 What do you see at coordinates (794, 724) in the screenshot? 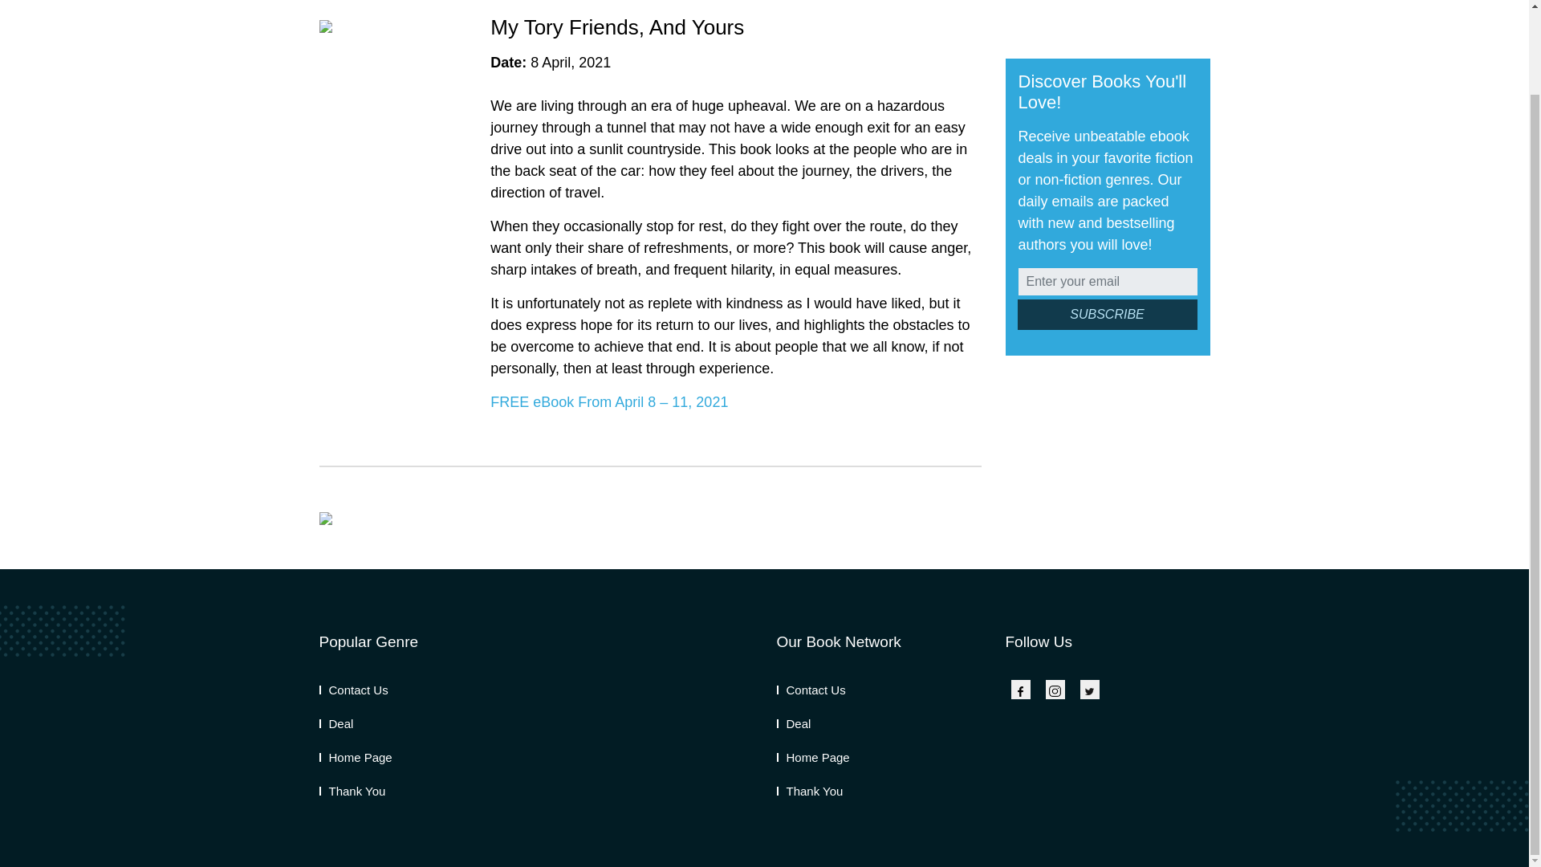
I see `Deal` at bounding box center [794, 724].